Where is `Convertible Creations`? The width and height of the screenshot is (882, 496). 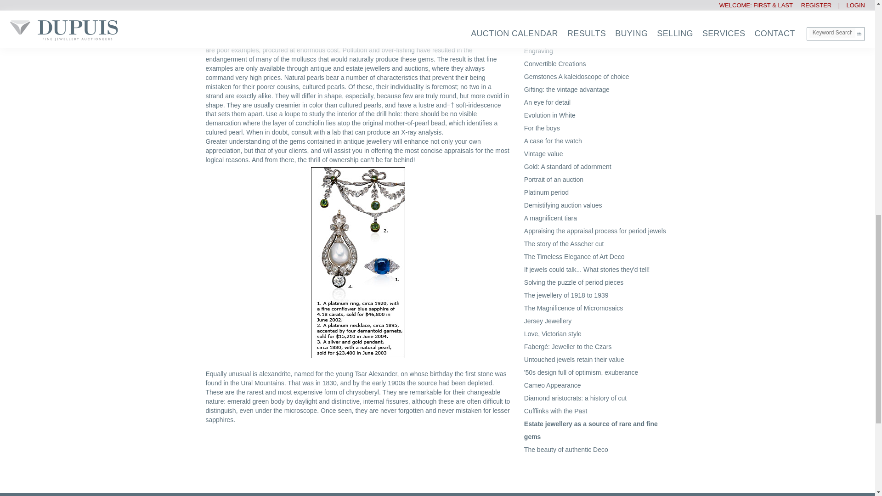 Convertible Creations is located at coordinates (555, 63).